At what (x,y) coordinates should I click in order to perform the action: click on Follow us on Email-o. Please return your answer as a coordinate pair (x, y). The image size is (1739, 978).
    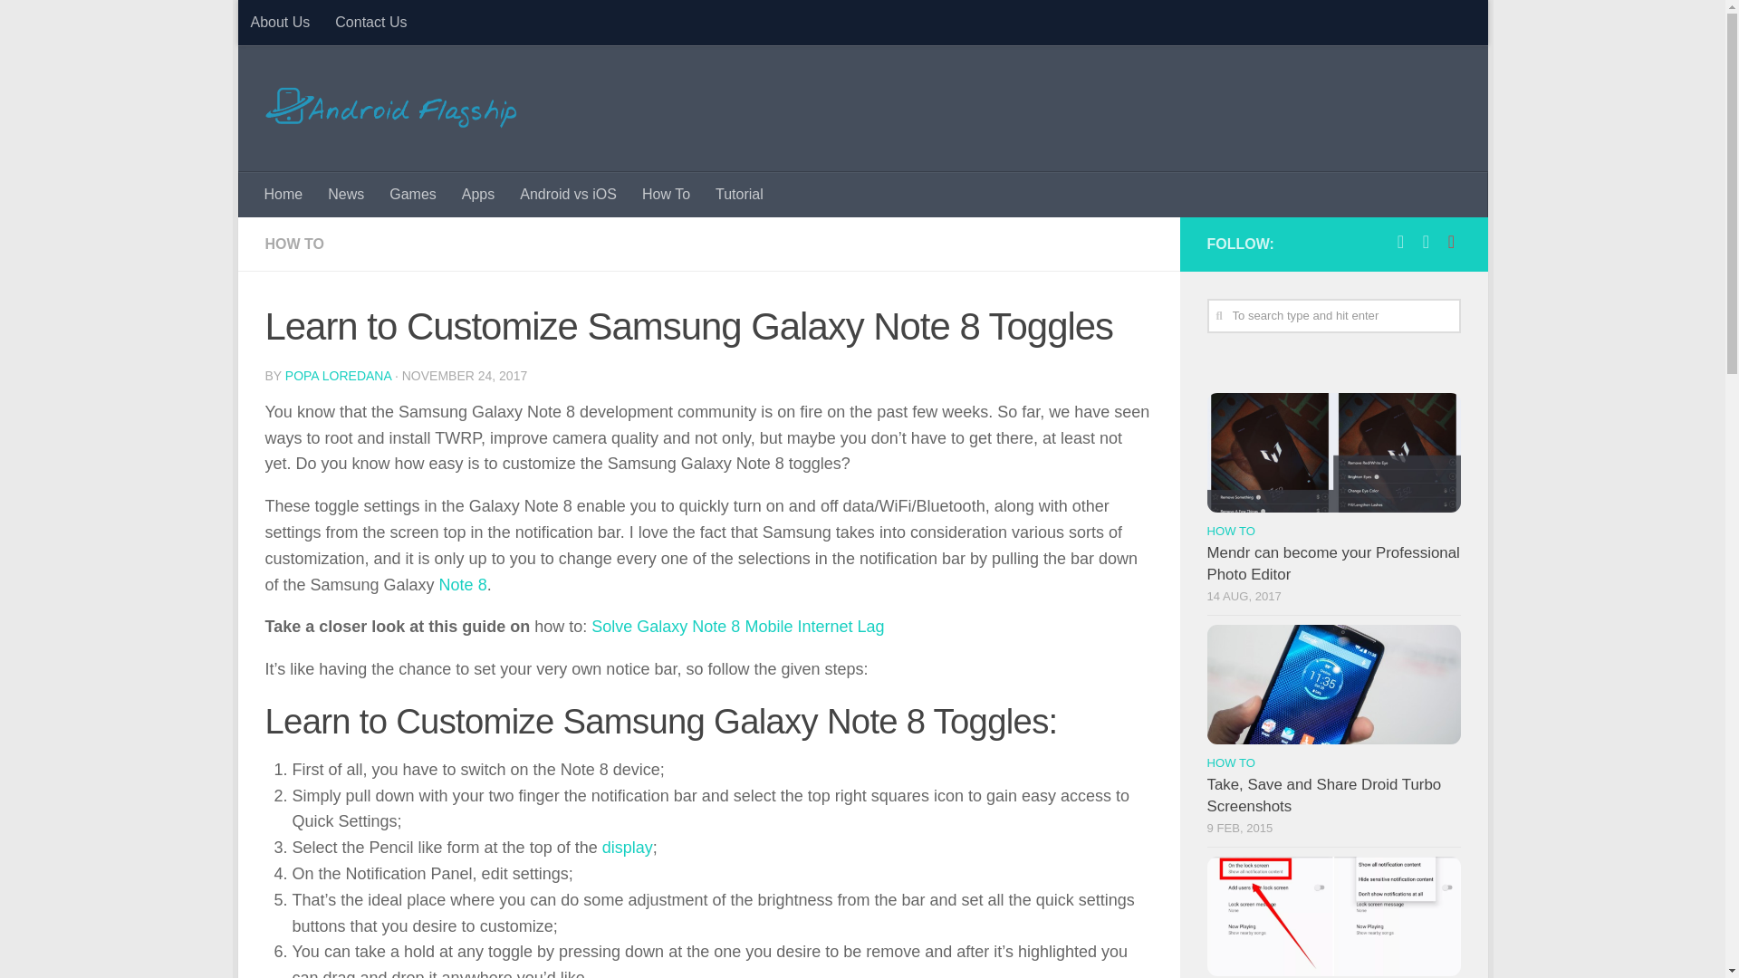
    Looking at the image, I should click on (1451, 241).